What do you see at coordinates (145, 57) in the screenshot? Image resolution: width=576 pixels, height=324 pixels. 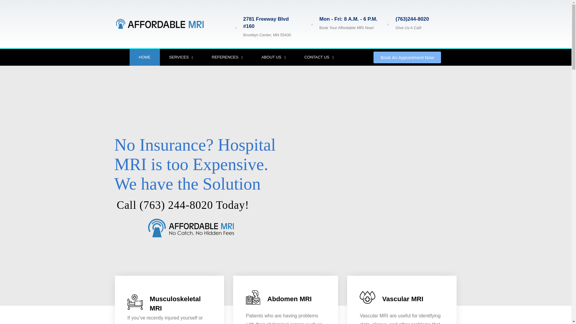 I see `HOME` at bounding box center [145, 57].